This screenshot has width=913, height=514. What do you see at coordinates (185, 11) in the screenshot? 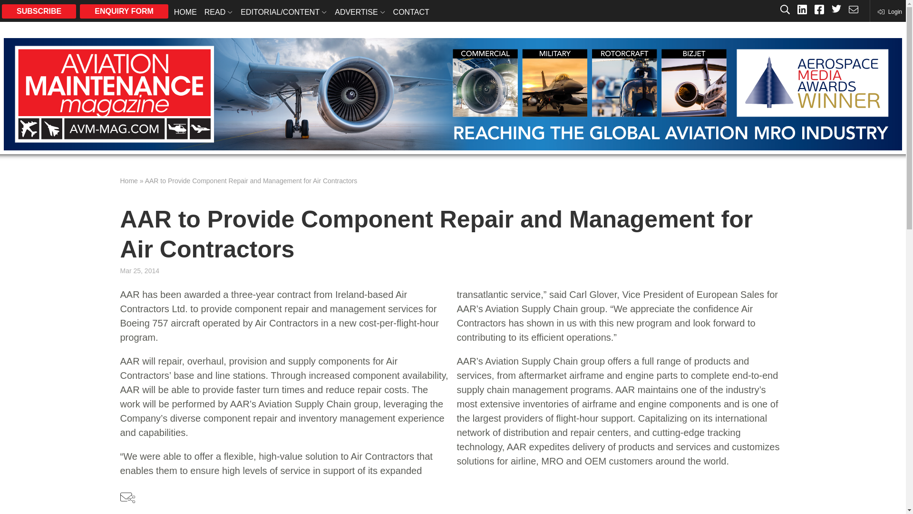
I see `HOME` at bounding box center [185, 11].